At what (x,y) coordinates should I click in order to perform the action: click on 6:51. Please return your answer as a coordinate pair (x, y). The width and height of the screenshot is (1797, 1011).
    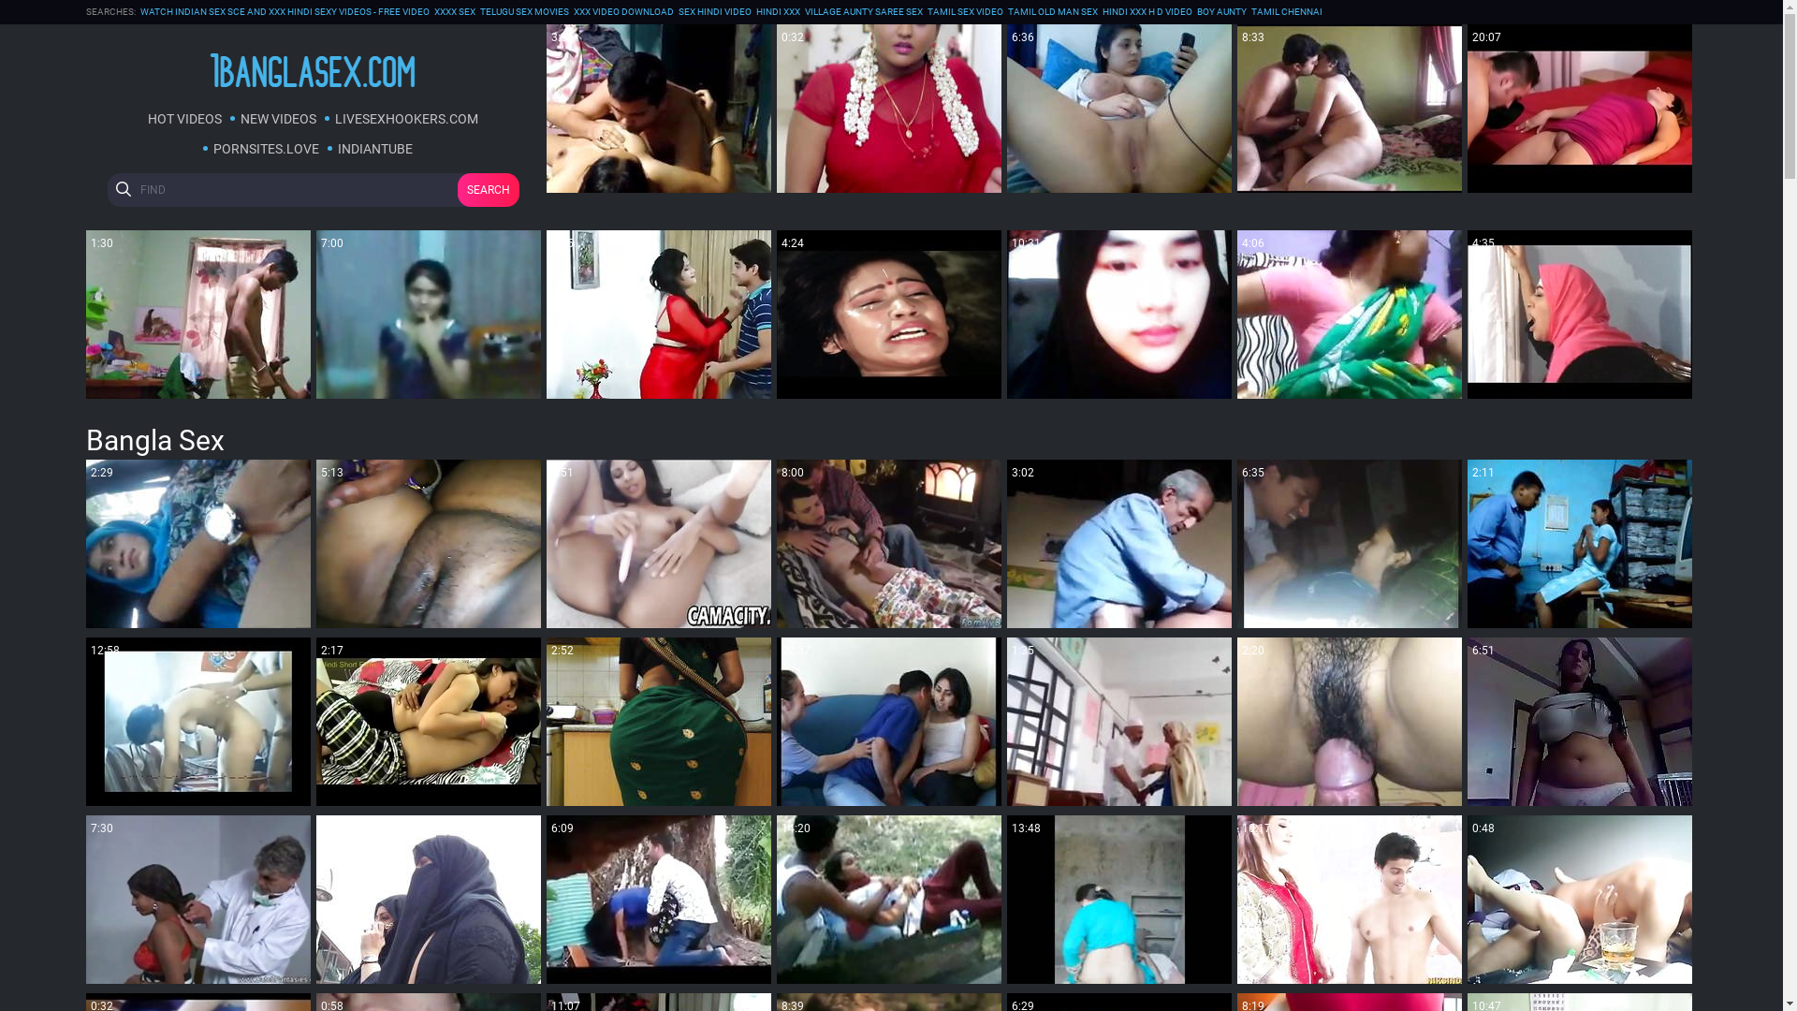
    Looking at the image, I should click on (659, 544).